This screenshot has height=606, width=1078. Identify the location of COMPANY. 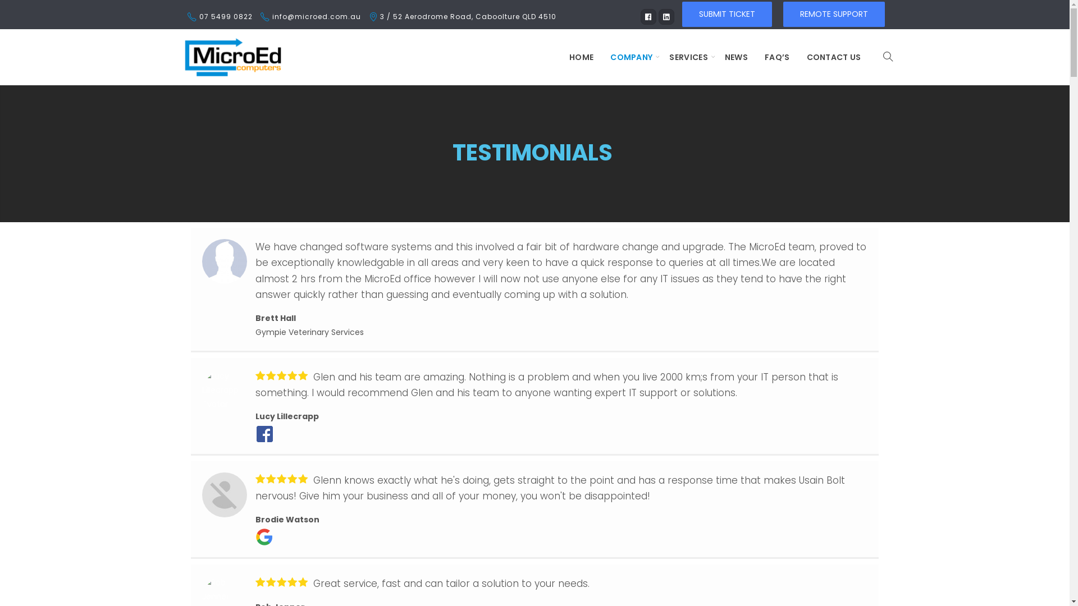
(631, 57).